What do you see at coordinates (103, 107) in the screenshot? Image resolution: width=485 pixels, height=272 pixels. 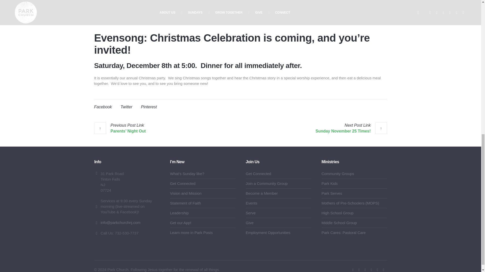 I see `Facebook` at bounding box center [103, 107].